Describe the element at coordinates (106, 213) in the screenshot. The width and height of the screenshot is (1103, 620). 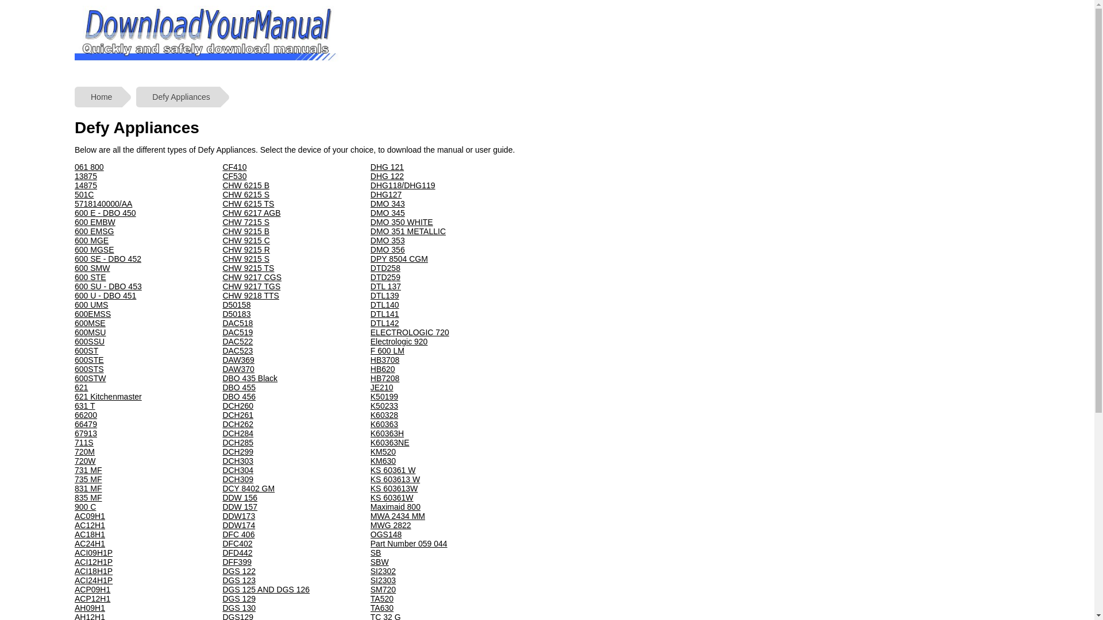
I see `600 E - DBO 450` at that location.